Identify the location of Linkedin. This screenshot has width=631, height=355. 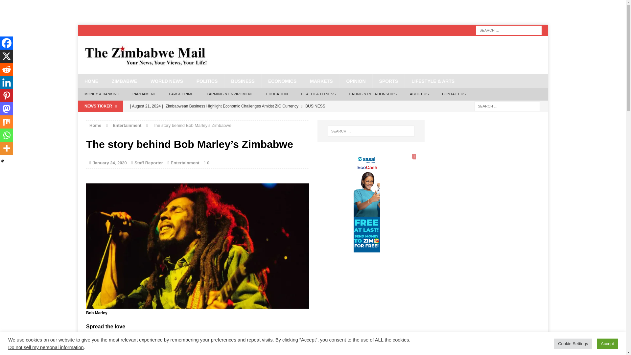
(131, 338).